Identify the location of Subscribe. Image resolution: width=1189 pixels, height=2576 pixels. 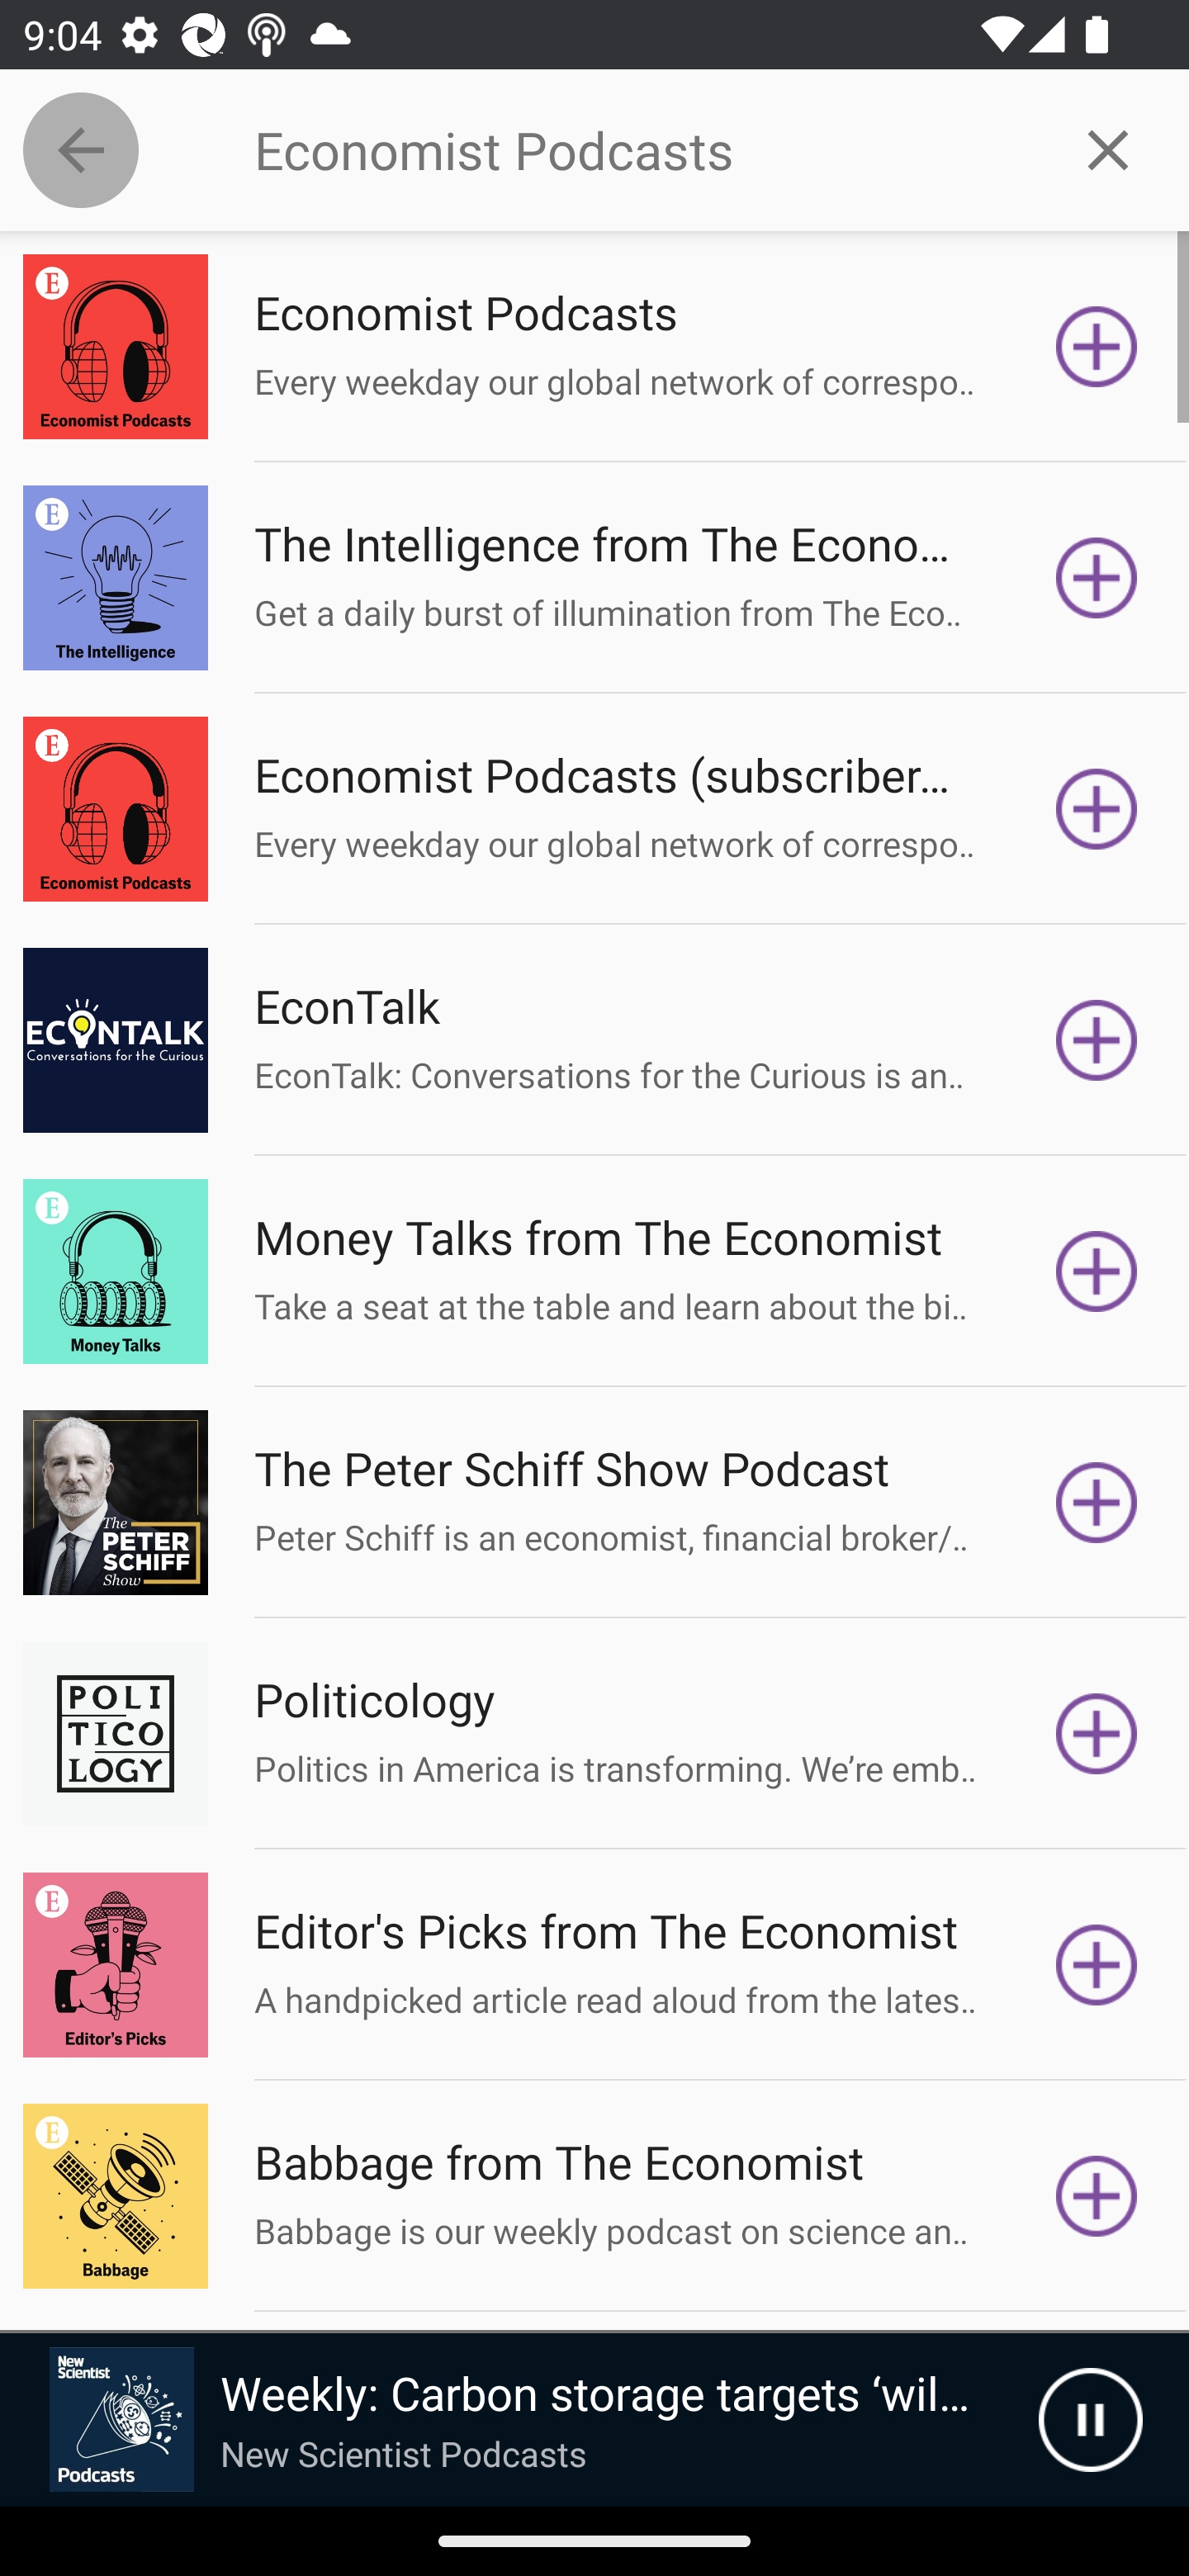
(1097, 1965).